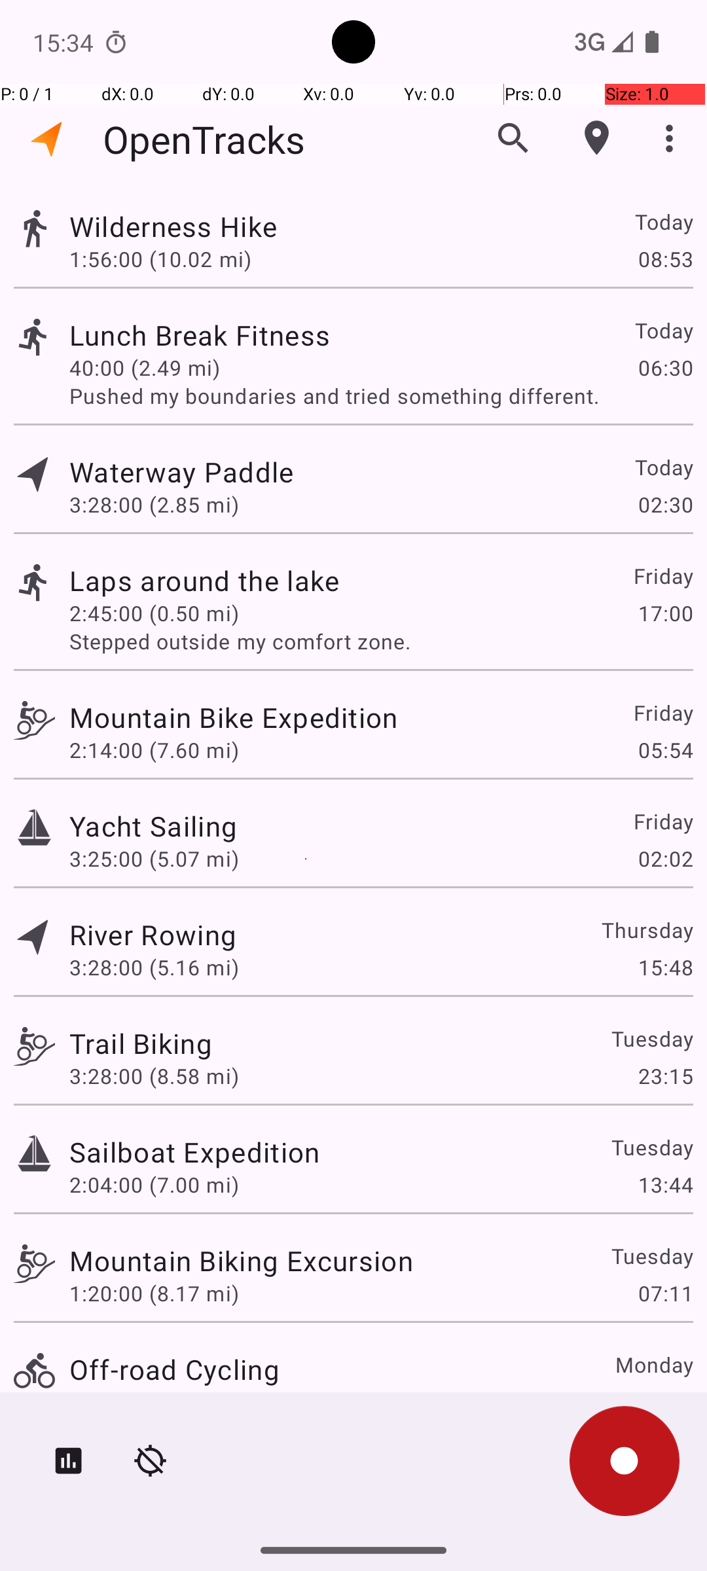  Describe the element at coordinates (665, 859) in the screenshot. I see `02:02` at that location.